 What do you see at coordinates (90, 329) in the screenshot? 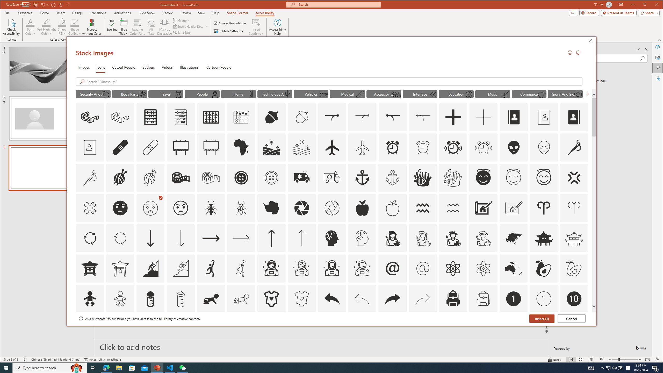
I see `AutomationID: Icons_Badge10_M` at bounding box center [90, 329].